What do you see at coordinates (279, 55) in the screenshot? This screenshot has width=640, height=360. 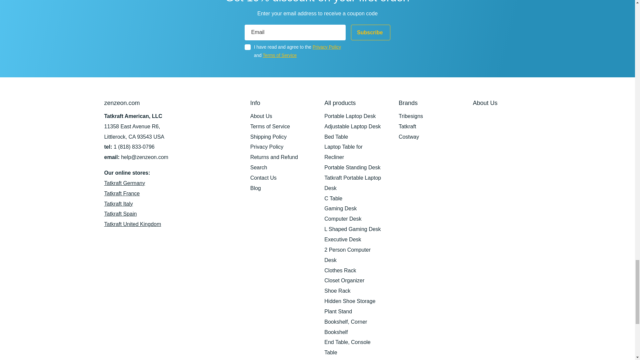 I see `Terms of Service` at bounding box center [279, 55].